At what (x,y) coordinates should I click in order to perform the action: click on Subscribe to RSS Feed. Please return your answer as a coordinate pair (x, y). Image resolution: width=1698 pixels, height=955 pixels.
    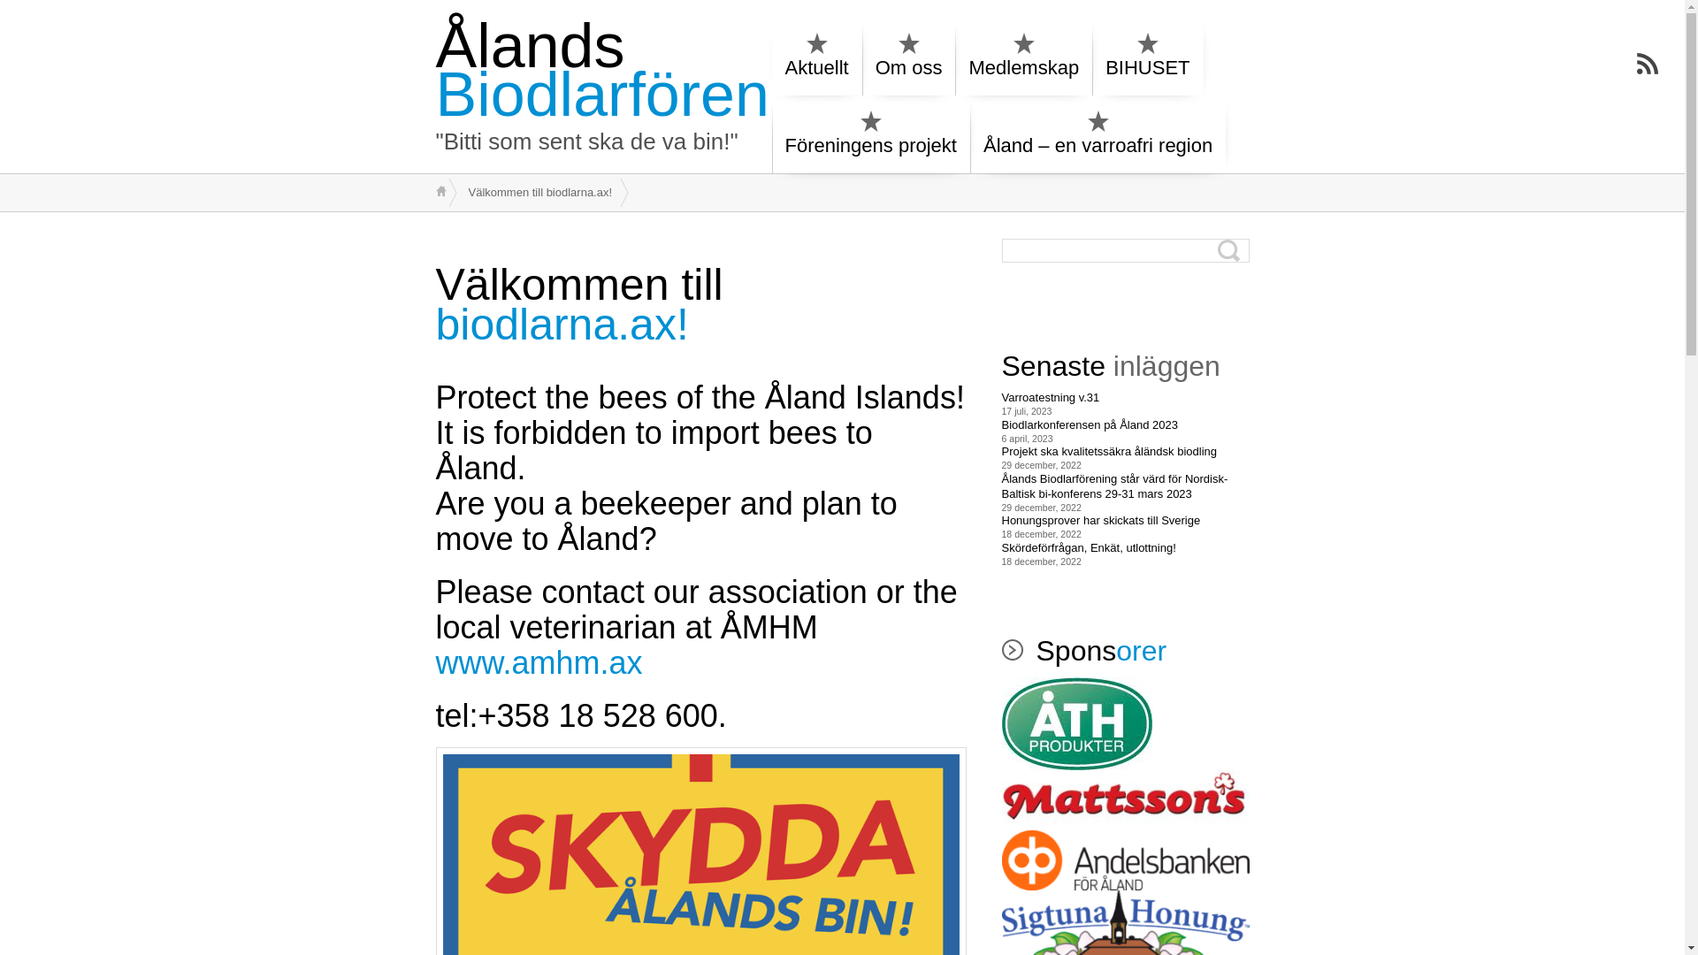
    Looking at the image, I should click on (1648, 64).